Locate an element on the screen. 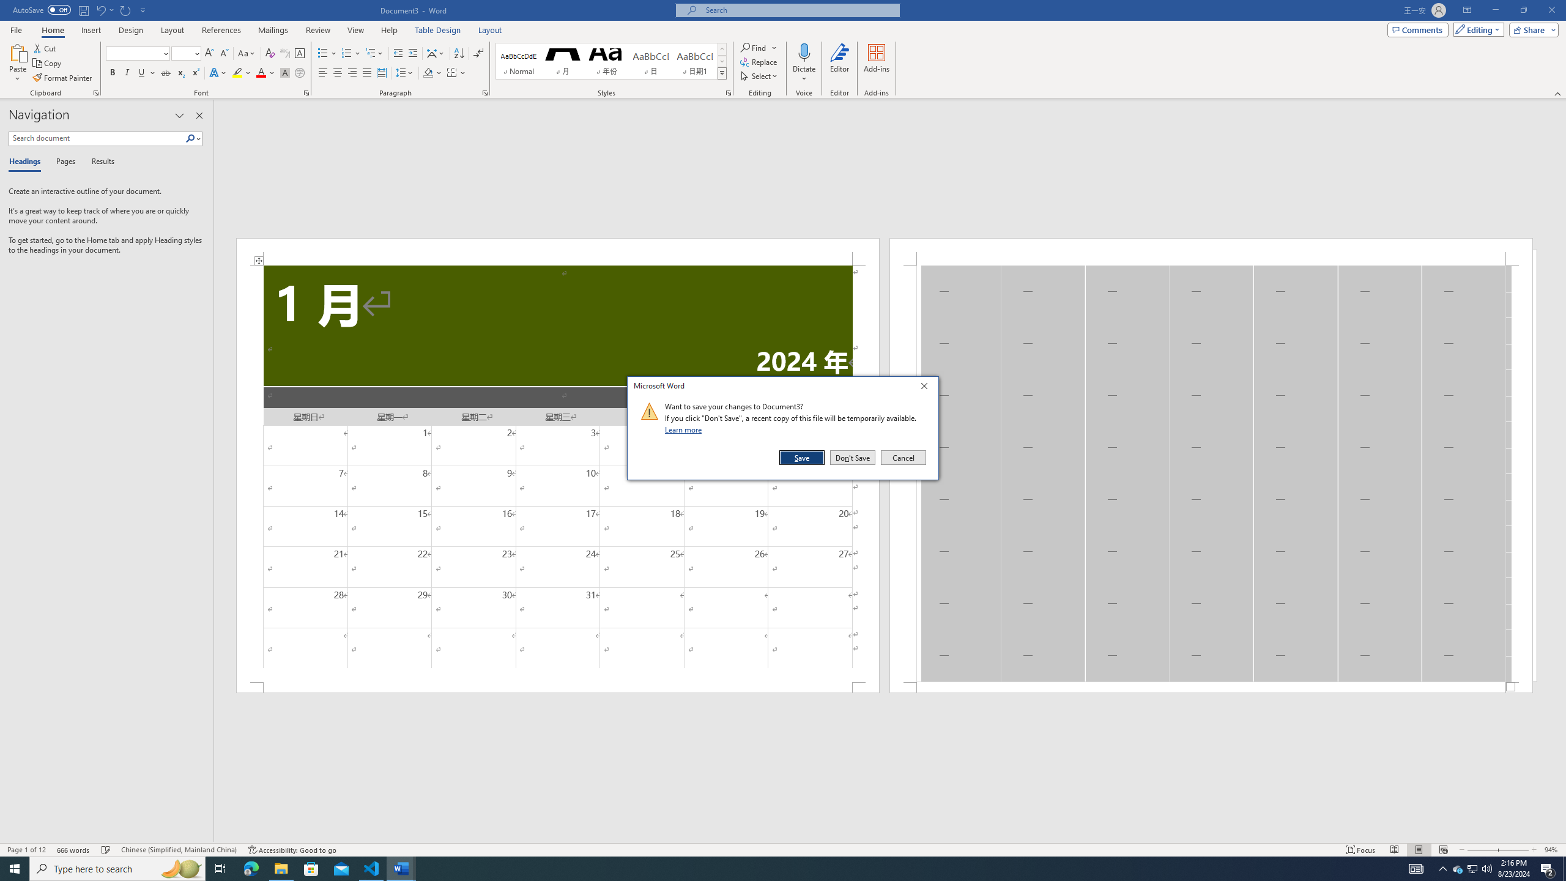 This screenshot has width=1566, height=881. Undo Apply Quick Style is located at coordinates (104, 10).